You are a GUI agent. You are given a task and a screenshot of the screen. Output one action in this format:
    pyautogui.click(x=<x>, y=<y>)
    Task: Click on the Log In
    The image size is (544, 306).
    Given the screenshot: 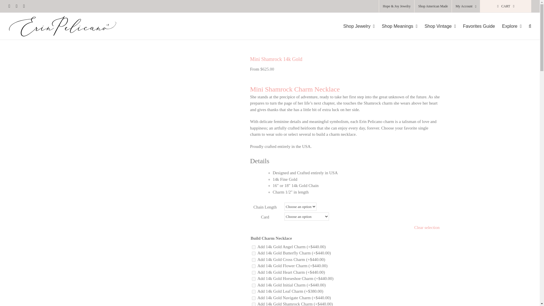 What is the action you would take?
    pyautogui.click(x=485, y=54)
    